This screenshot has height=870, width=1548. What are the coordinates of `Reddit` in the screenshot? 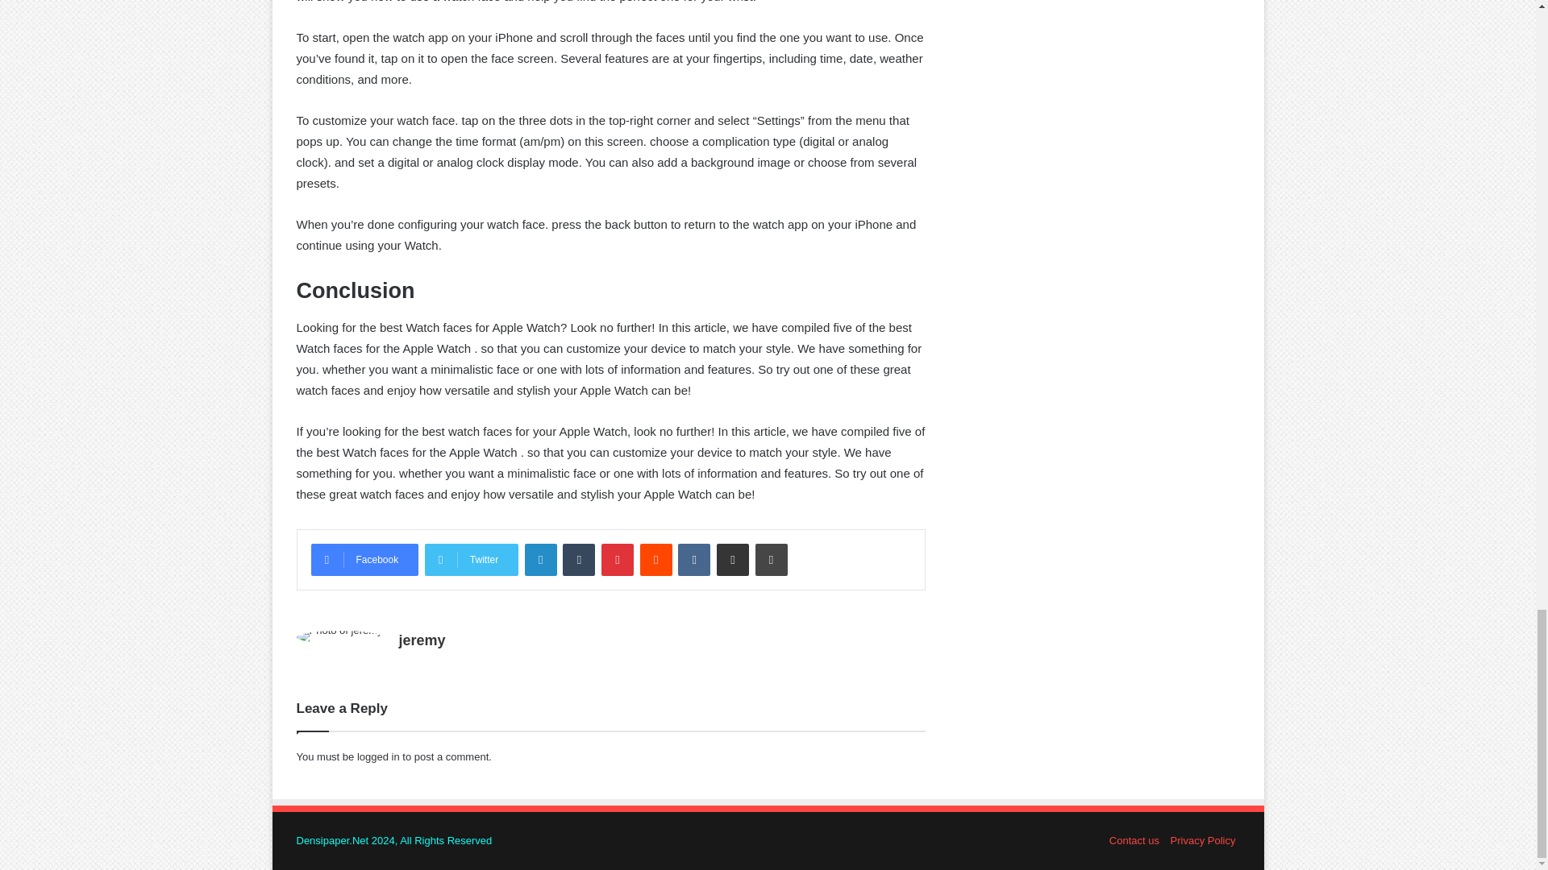 It's located at (656, 559).